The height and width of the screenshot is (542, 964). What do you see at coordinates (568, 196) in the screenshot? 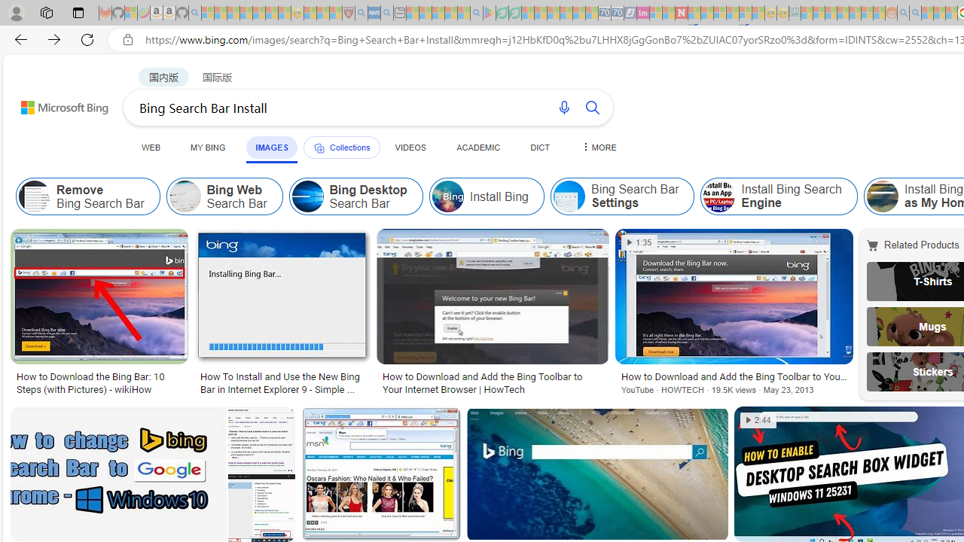
I see `Bing Search Bar Settings` at bounding box center [568, 196].